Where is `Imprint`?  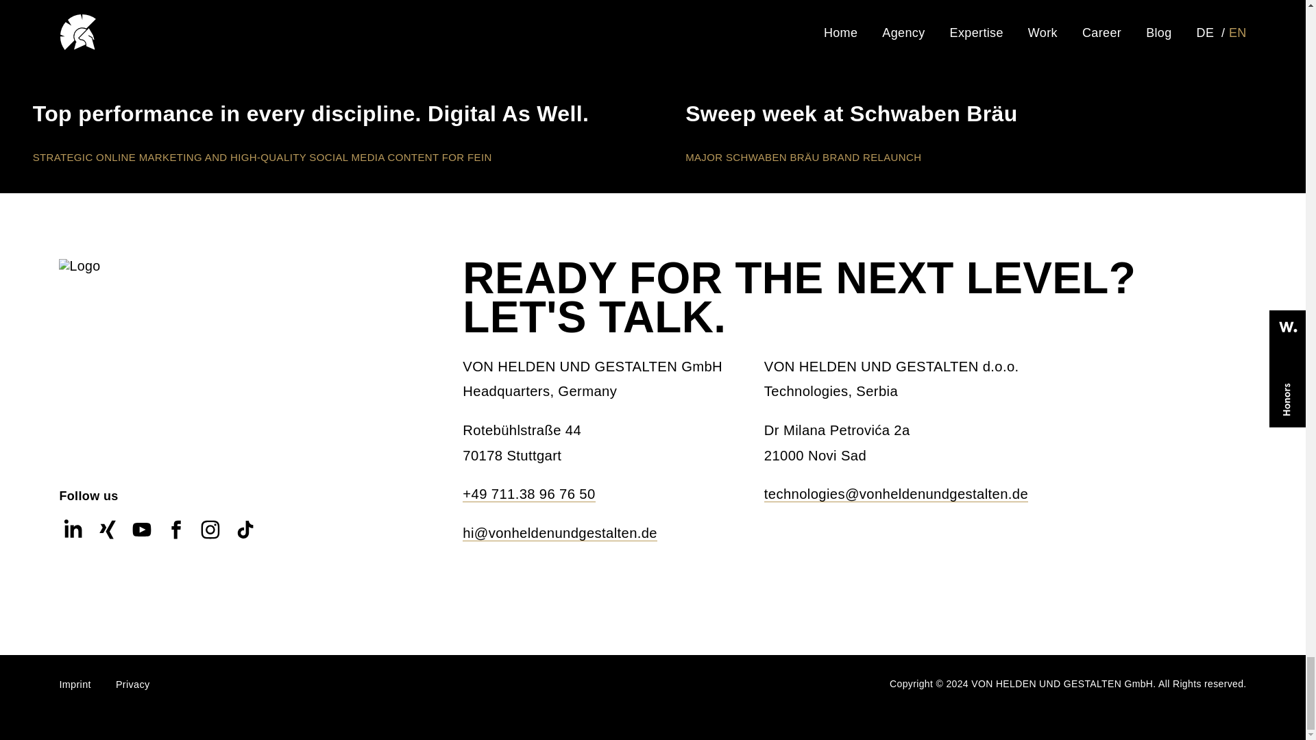
Imprint is located at coordinates (75, 684).